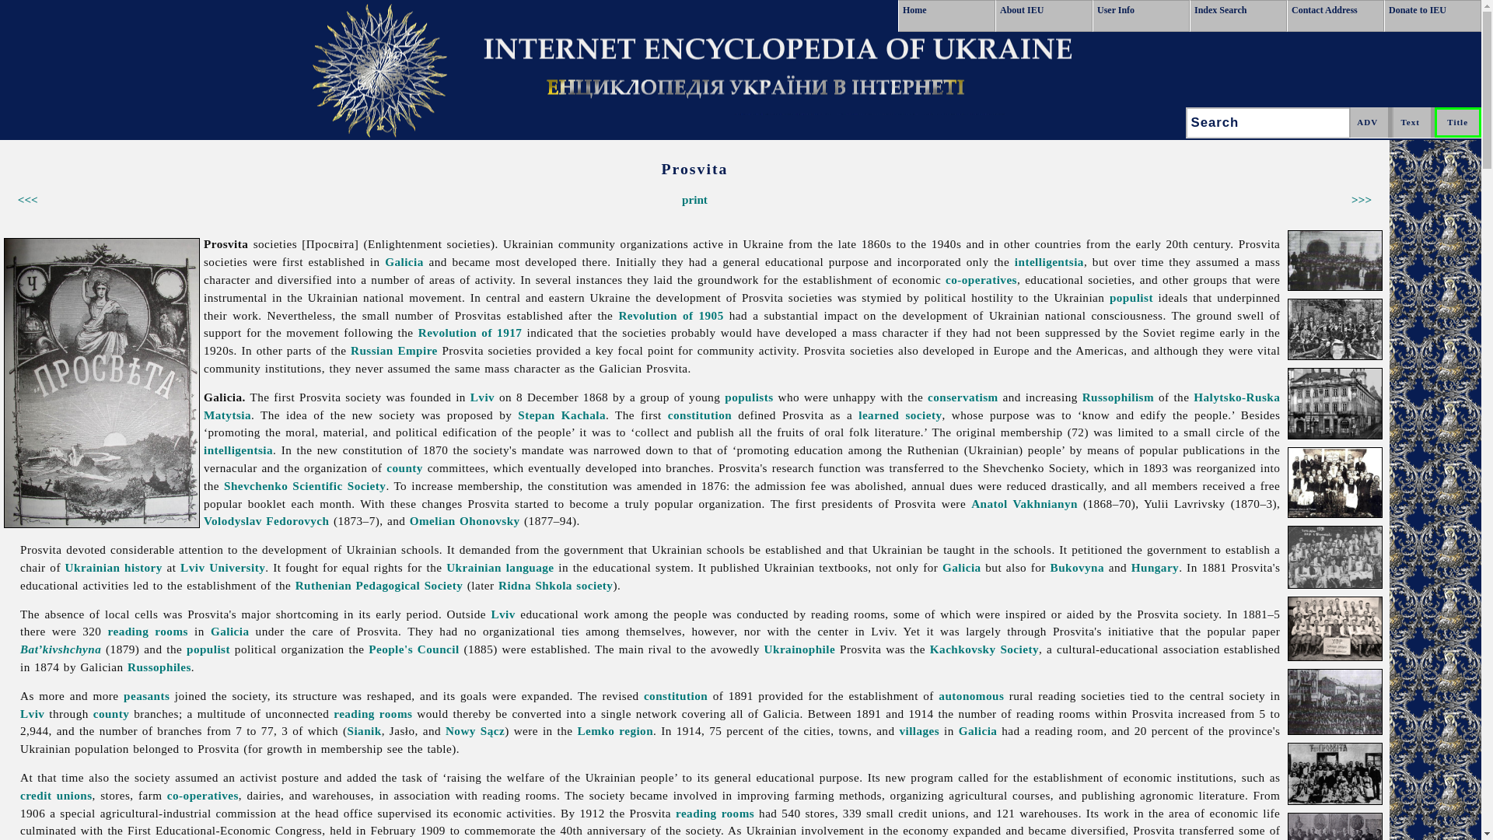  Describe the element at coordinates (1142, 16) in the screenshot. I see `User Info` at that location.